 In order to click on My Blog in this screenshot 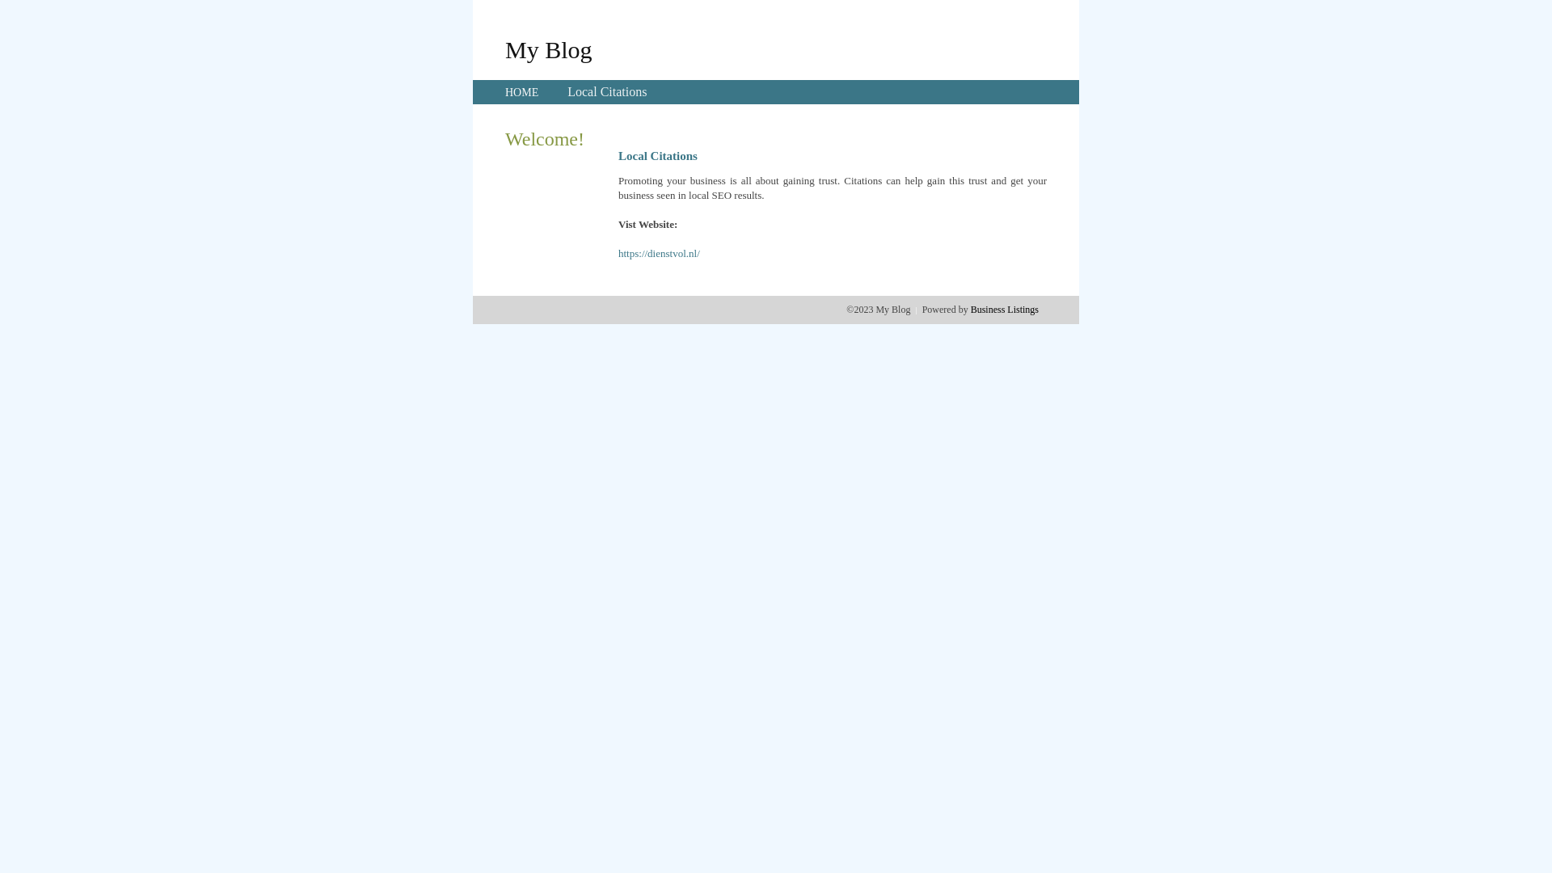, I will do `click(549, 49)`.